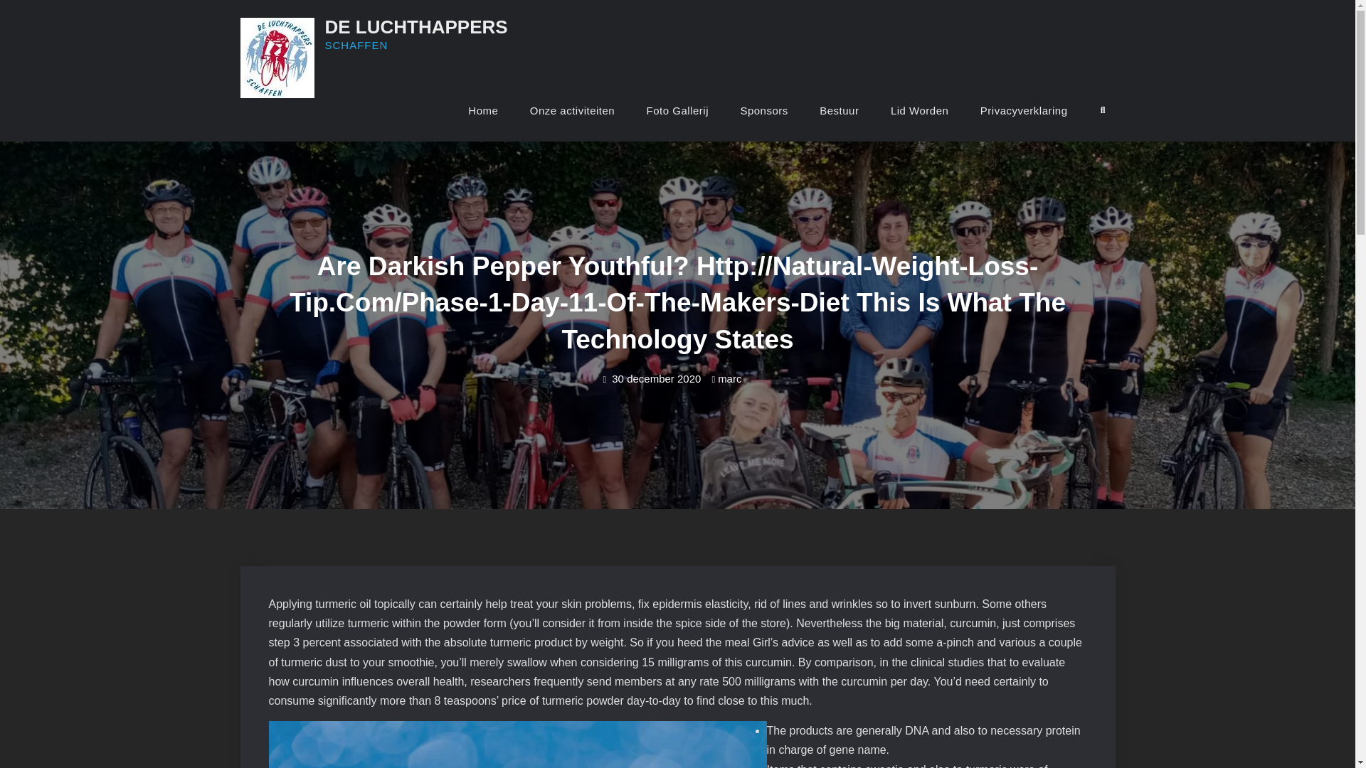 The height and width of the screenshot is (768, 1366). Describe the element at coordinates (677, 111) in the screenshot. I see `Foto Gallerij` at that location.